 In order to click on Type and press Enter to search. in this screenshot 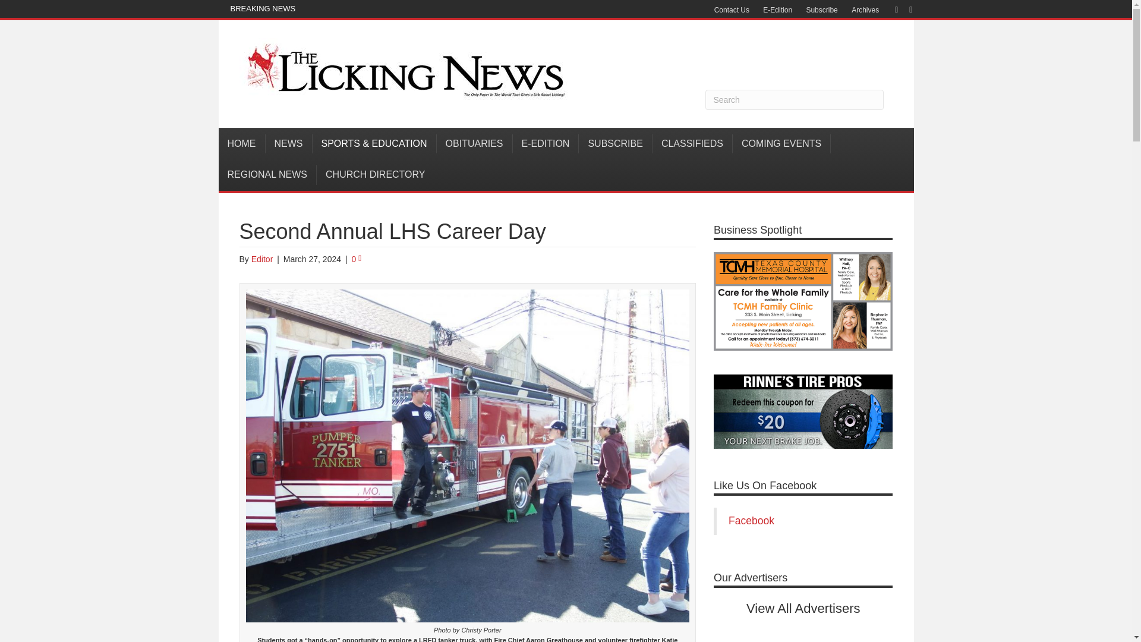, I will do `click(794, 100)`.